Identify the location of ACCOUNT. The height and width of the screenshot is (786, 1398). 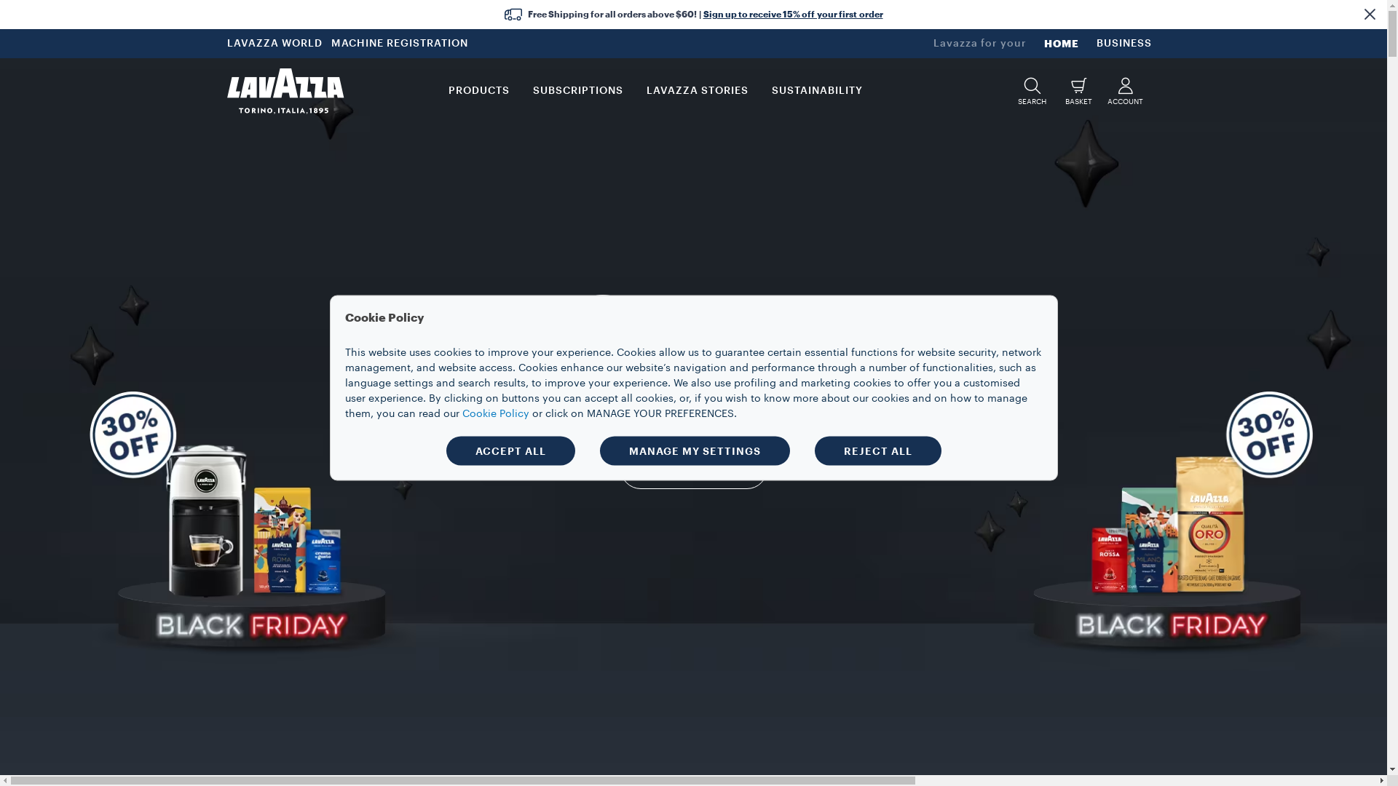
(1126, 90).